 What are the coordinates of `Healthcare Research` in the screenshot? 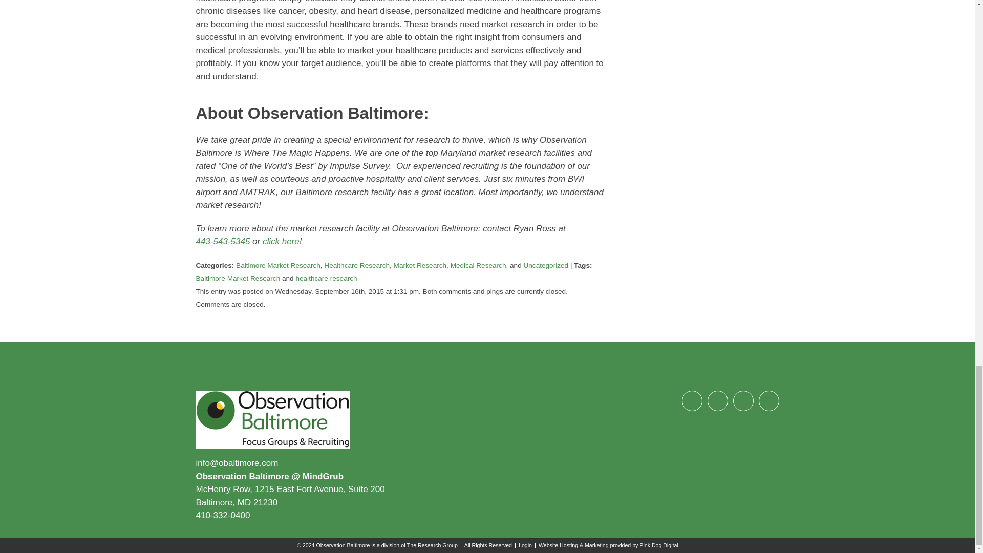 It's located at (356, 265).